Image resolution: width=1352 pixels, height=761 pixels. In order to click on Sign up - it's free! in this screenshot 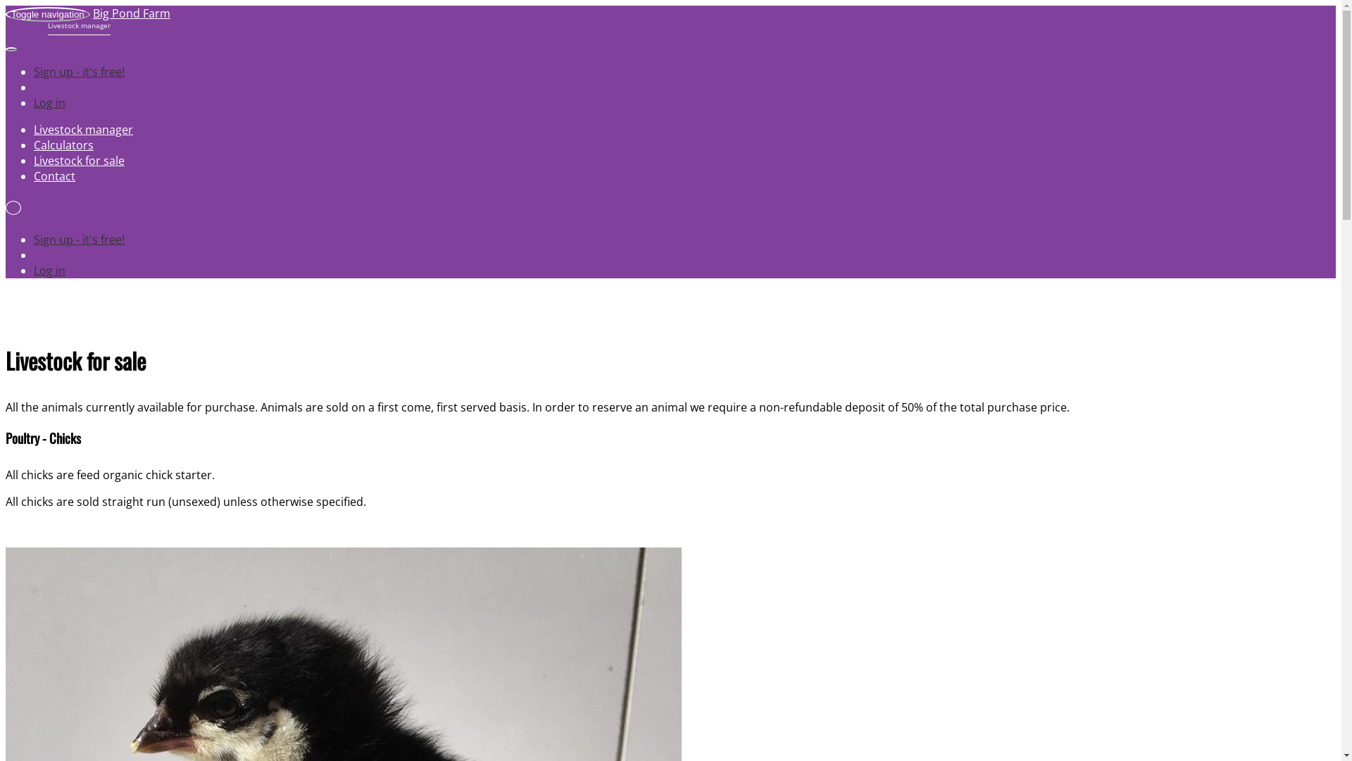, I will do `click(79, 72)`.